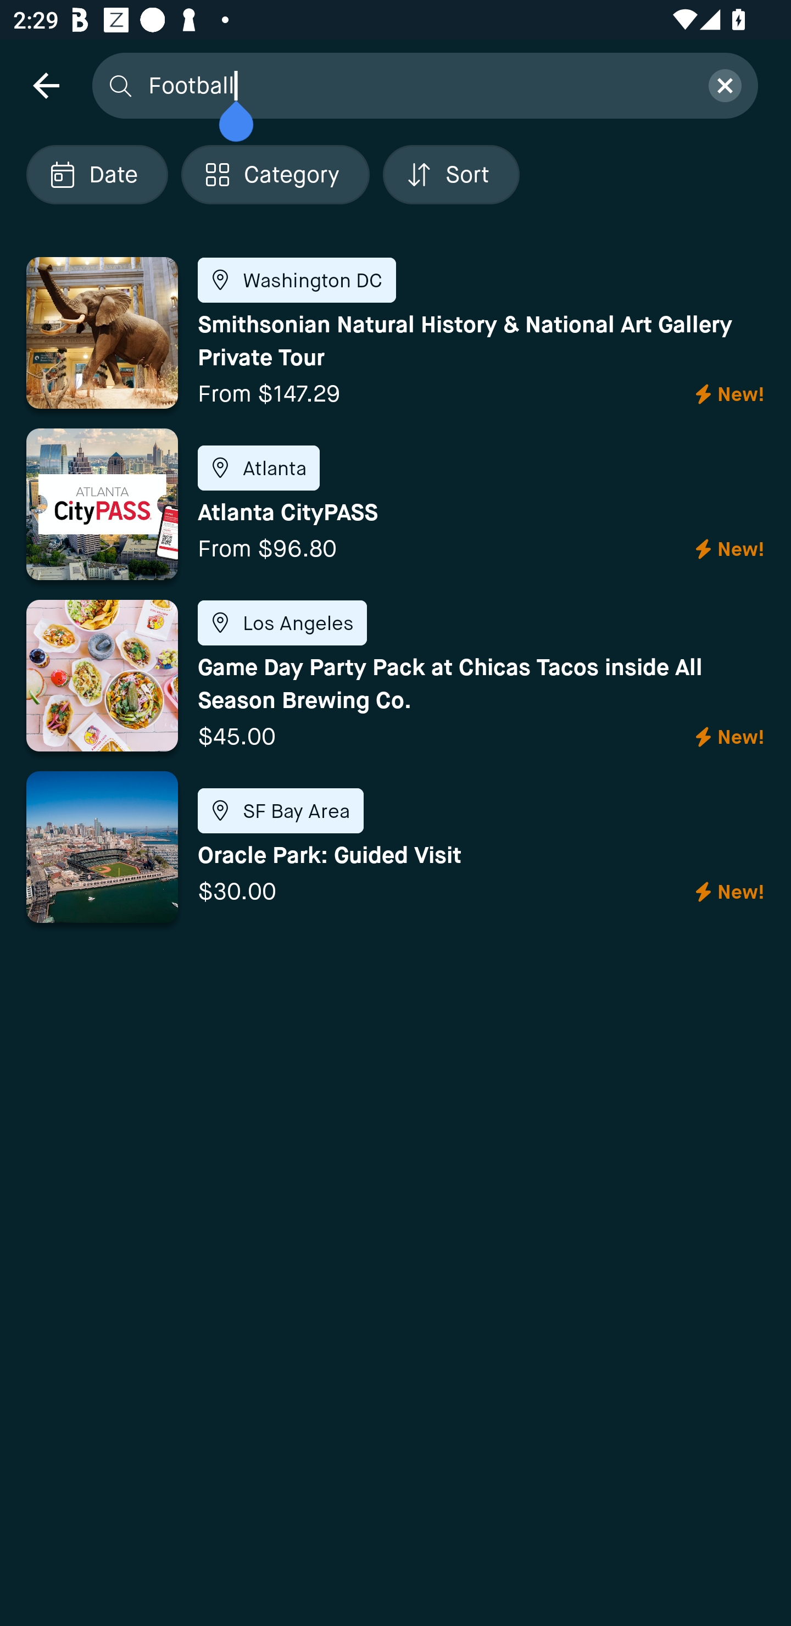  I want to click on Football, so click(417, 85).